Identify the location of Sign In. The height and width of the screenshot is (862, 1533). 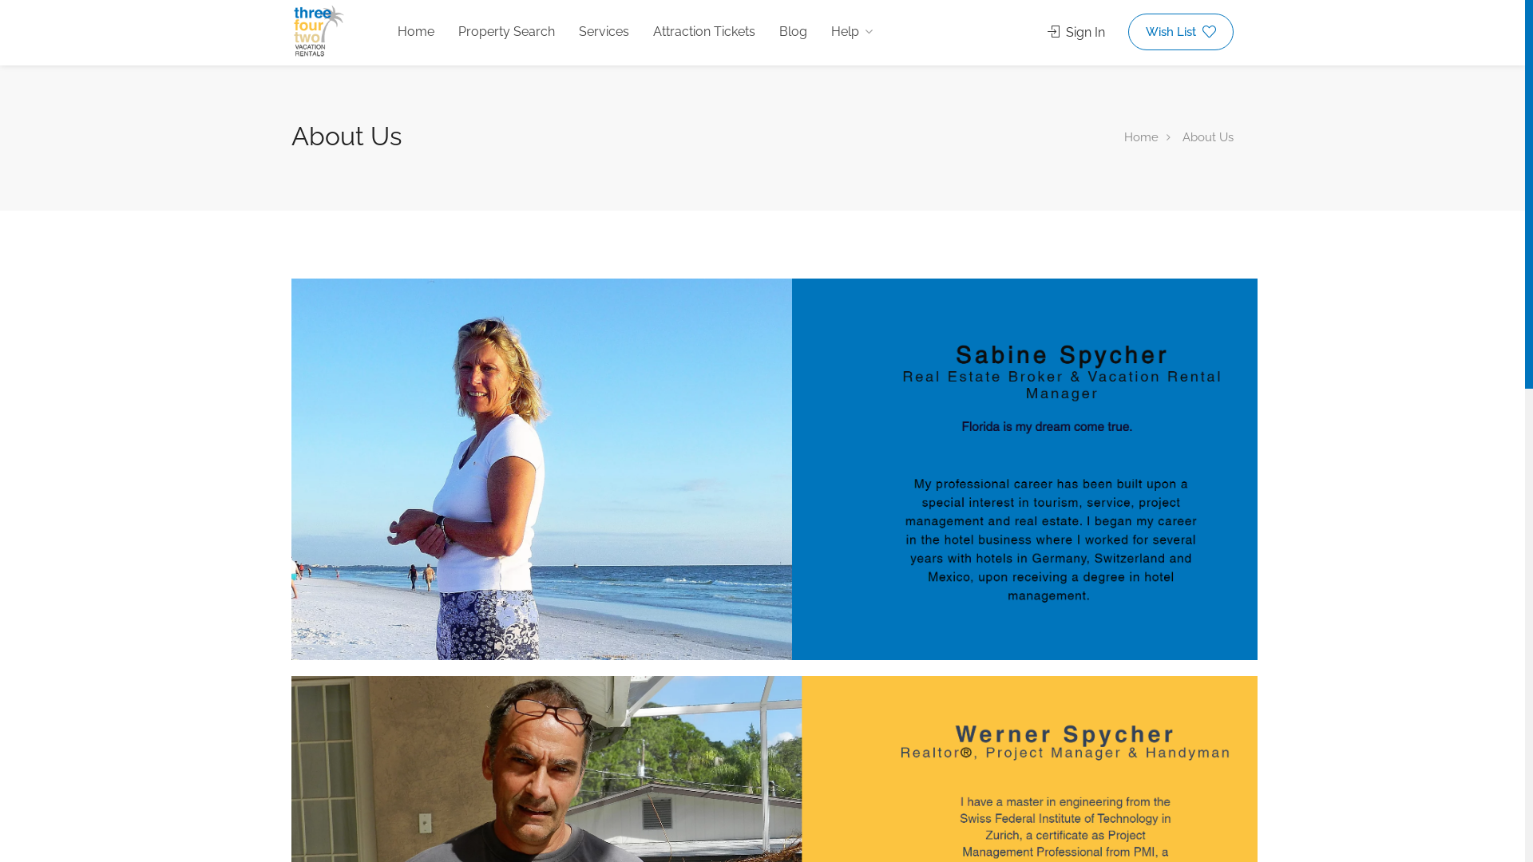
(1076, 32).